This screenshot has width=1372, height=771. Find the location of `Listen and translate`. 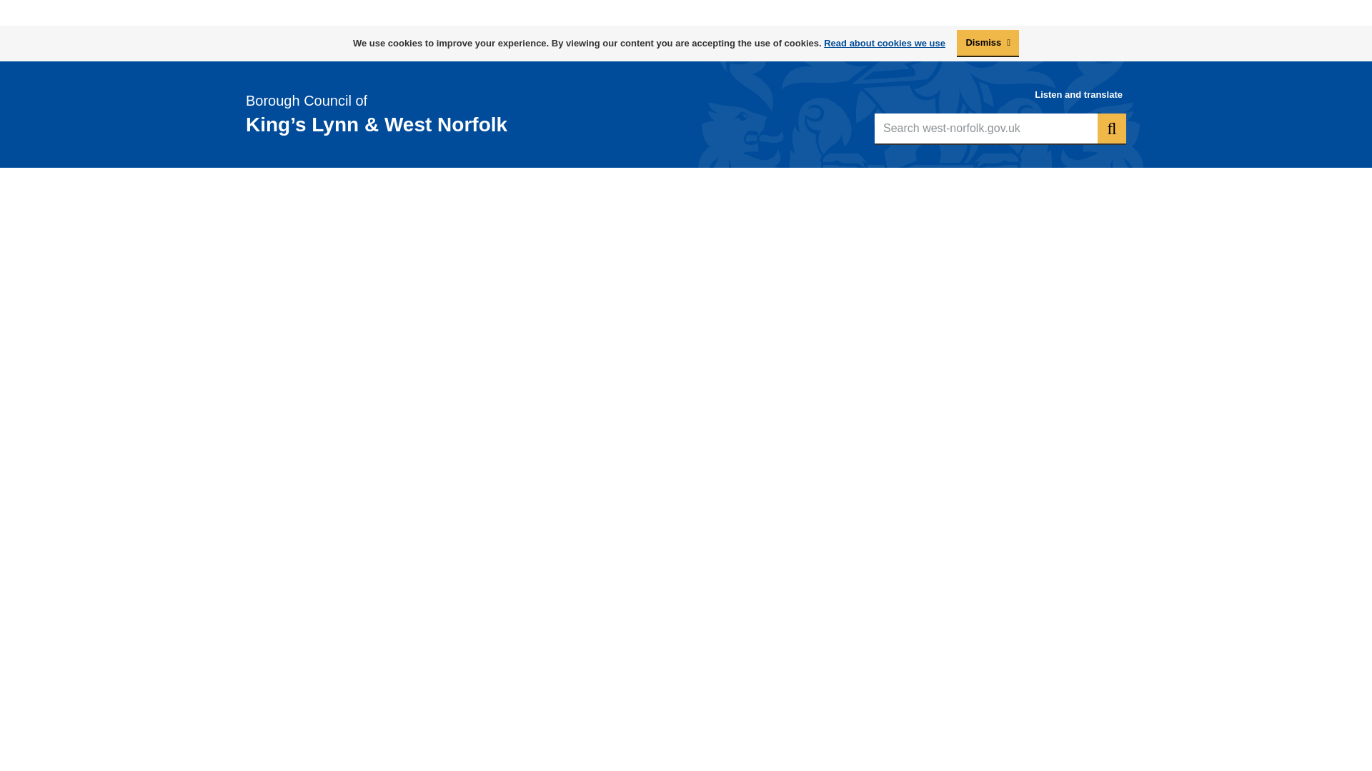

Listen and translate is located at coordinates (54, 9).